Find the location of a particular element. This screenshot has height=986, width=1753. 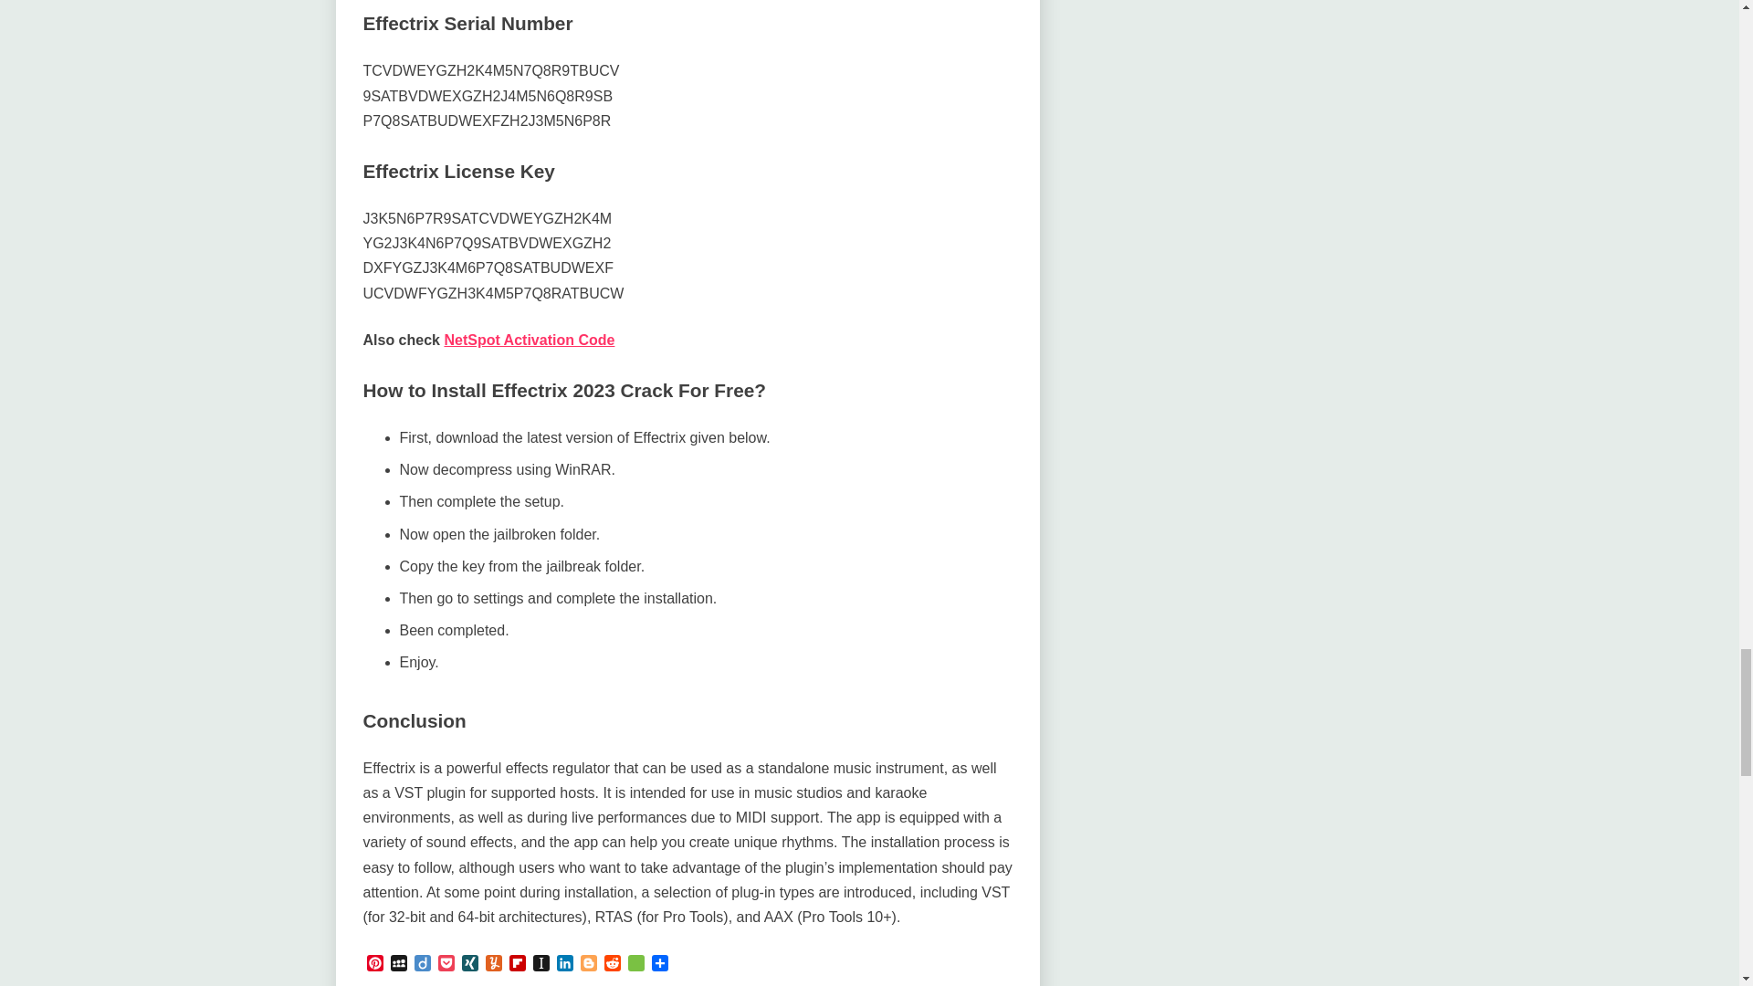

NetSpot Activation Code is located at coordinates (529, 340).